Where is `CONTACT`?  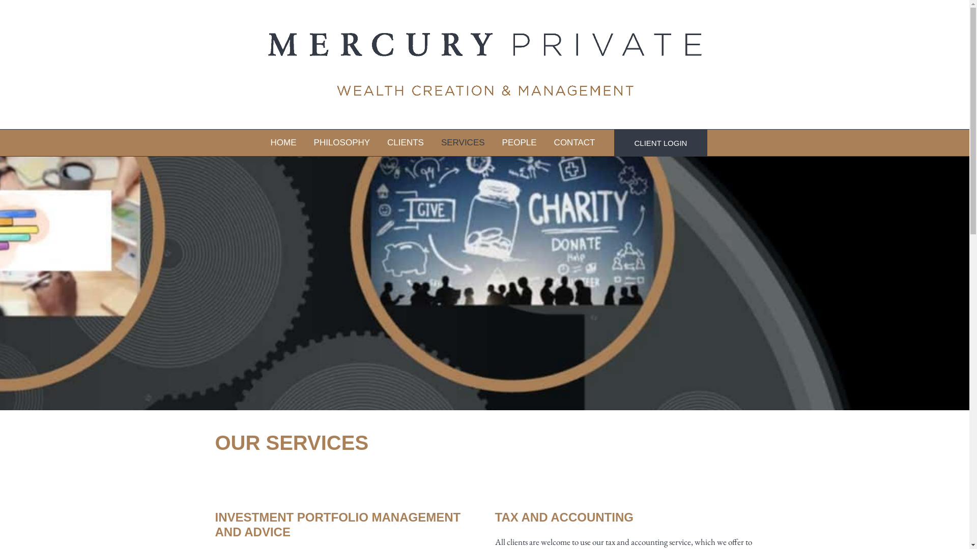 CONTACT is located at coordinates (575, 143).